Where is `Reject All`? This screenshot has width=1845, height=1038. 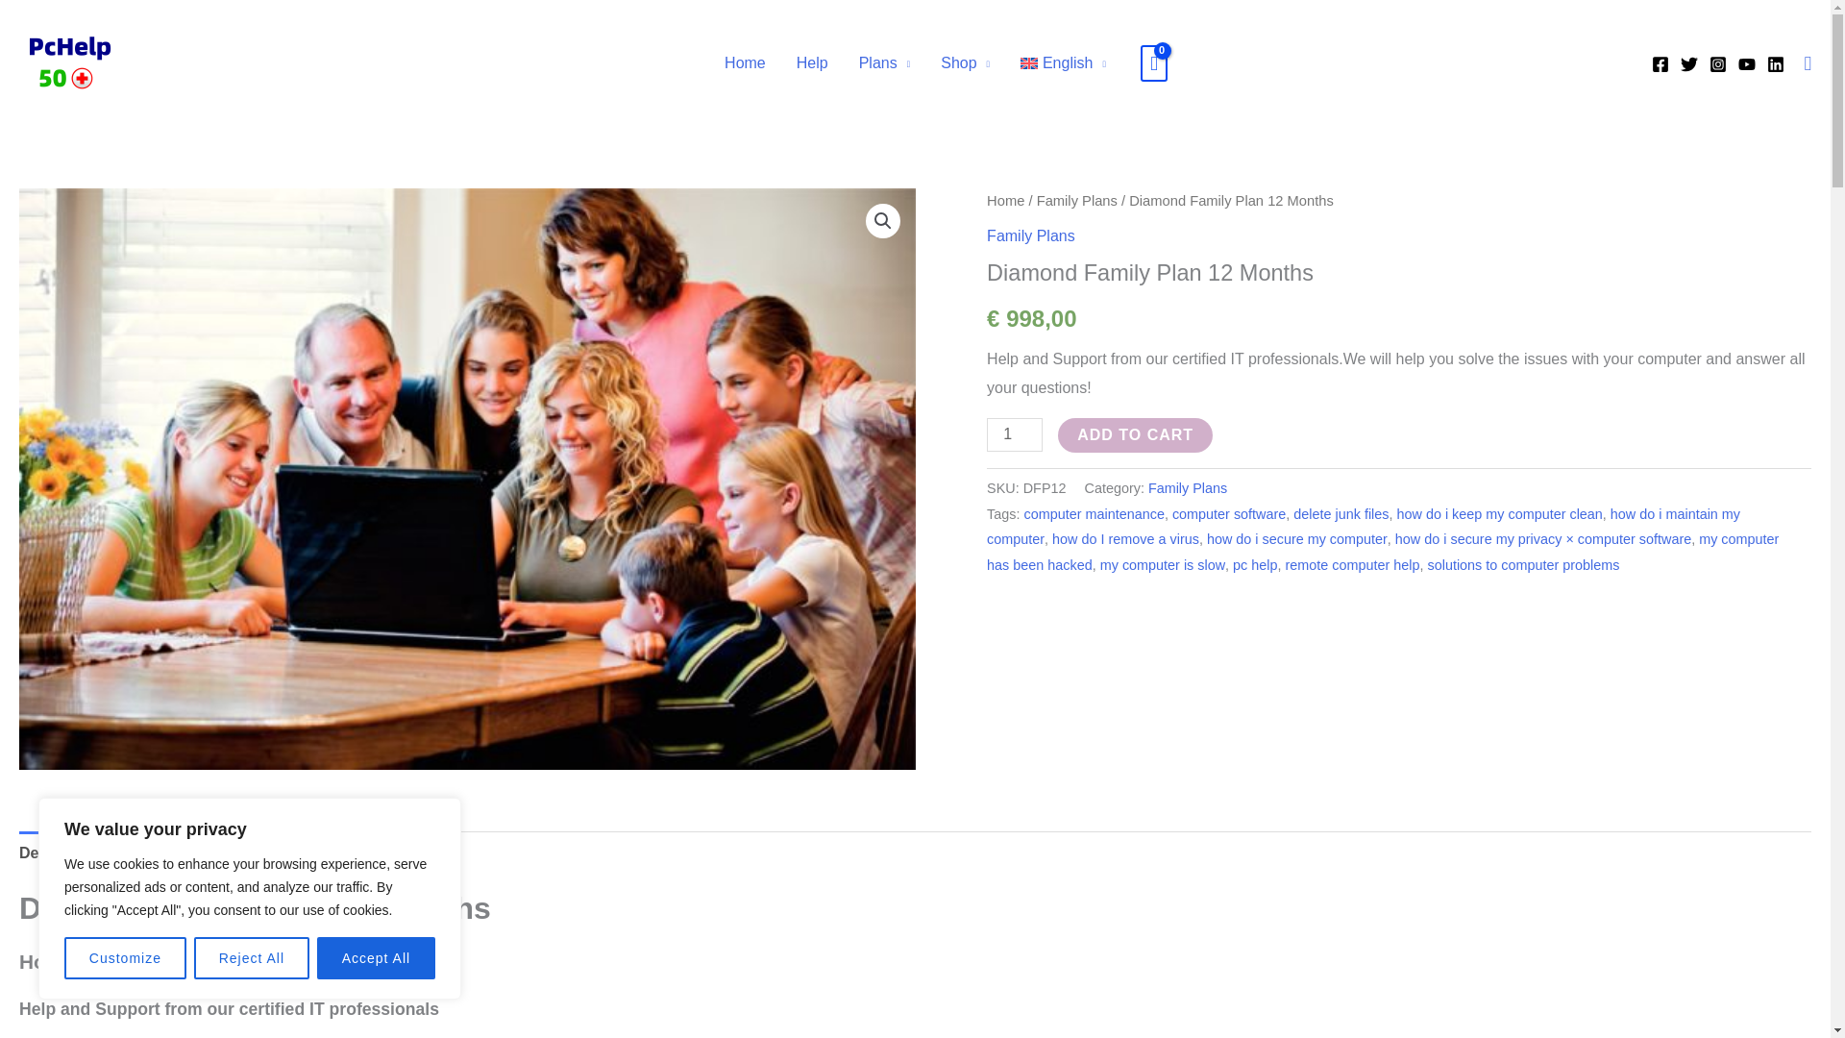 Reject All is located at coordinates (252, 958).